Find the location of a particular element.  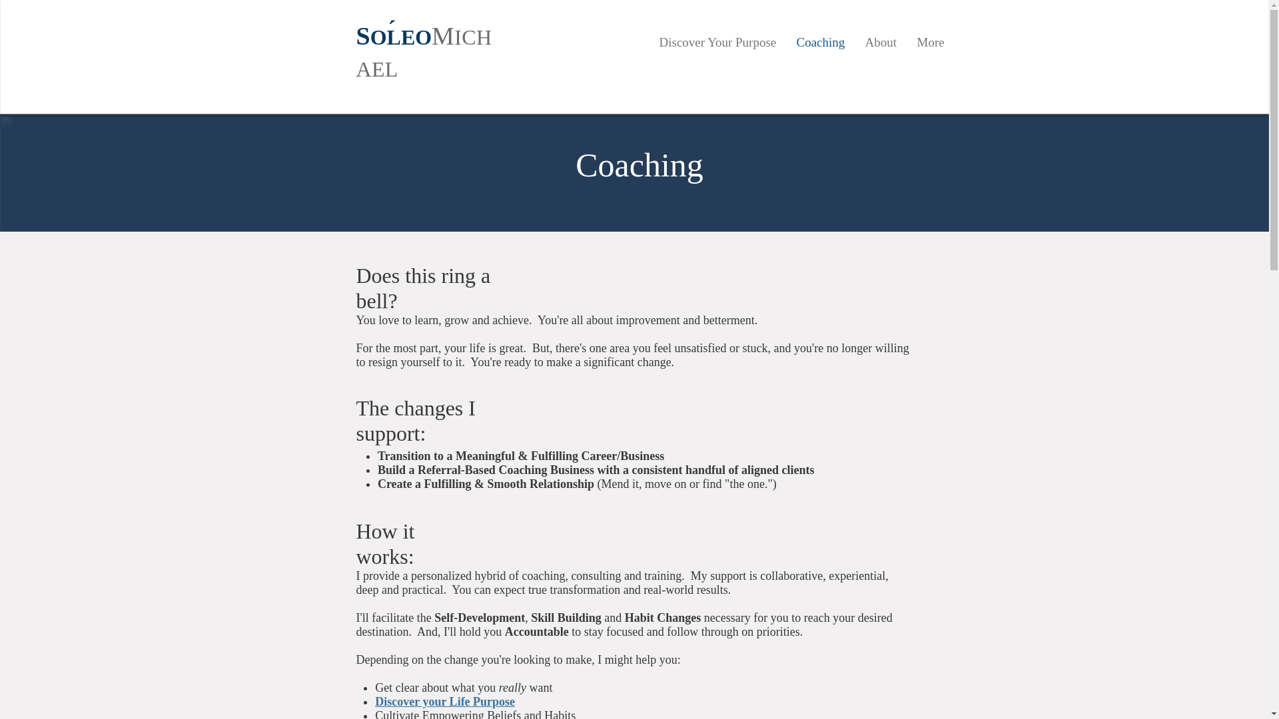

Discover your Life Purpose is located at coordinates (445, 702).